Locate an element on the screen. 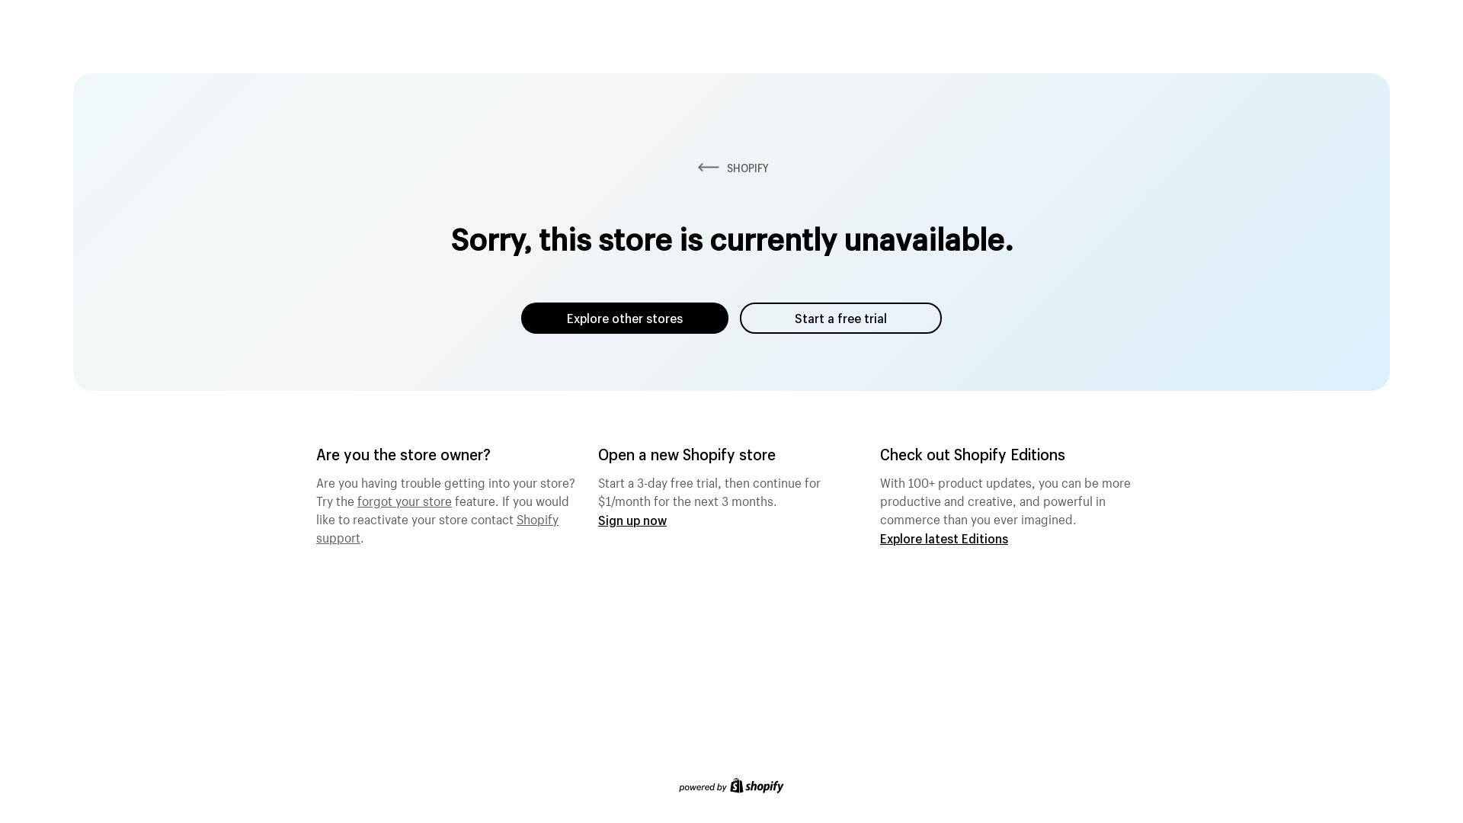 The image size is (1463, 823). Shopify support is located at coordinates (437, 527).